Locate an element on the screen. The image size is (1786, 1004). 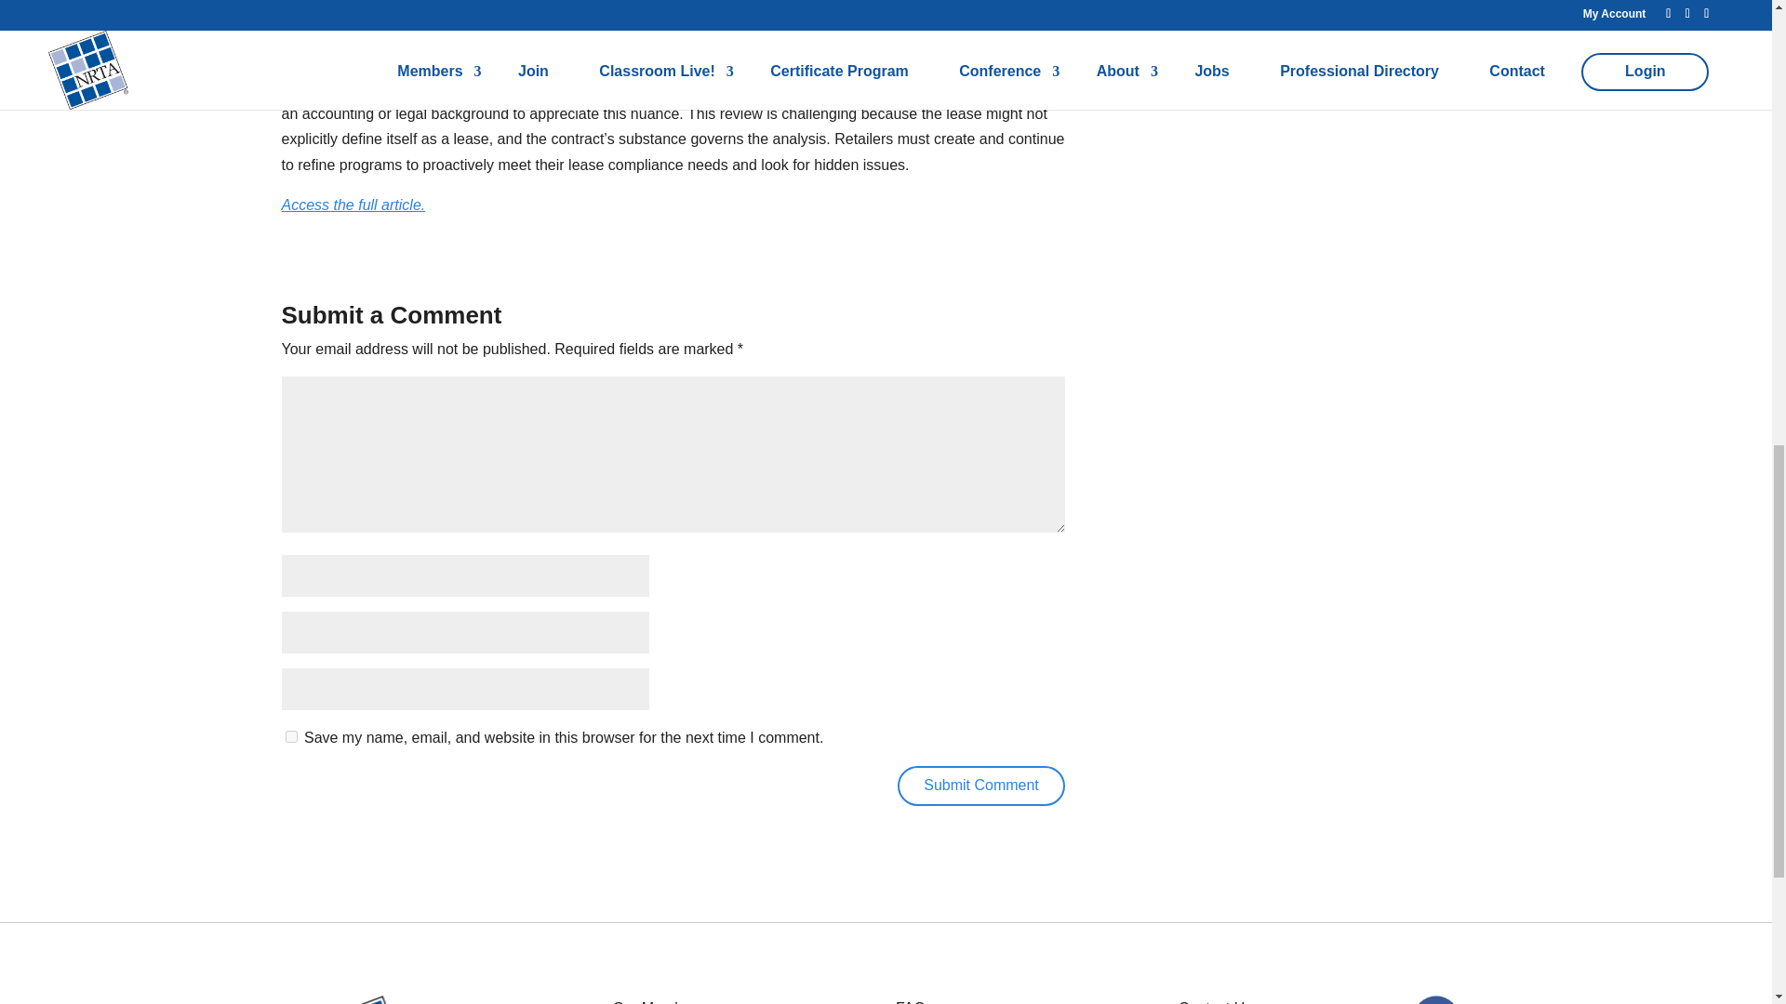
yes is located at coordinates (290, 736).